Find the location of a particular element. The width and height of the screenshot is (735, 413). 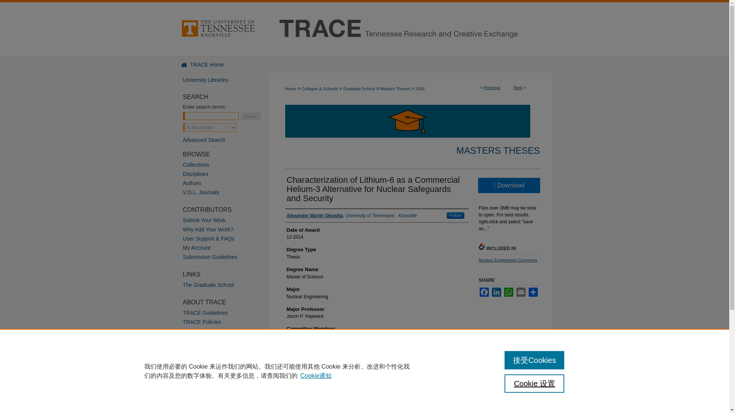

Browse by Author is located at coordinates (226, 183).